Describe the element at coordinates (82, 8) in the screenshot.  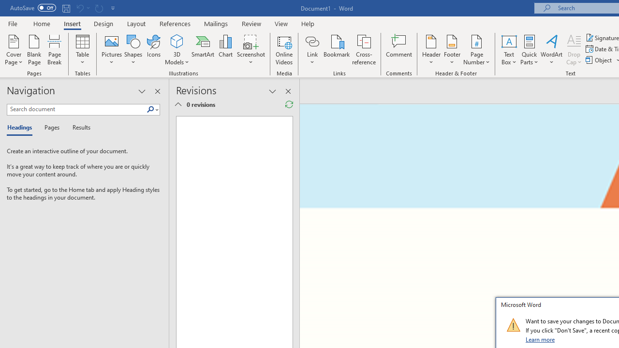
I see `Can't Undo` at that location.